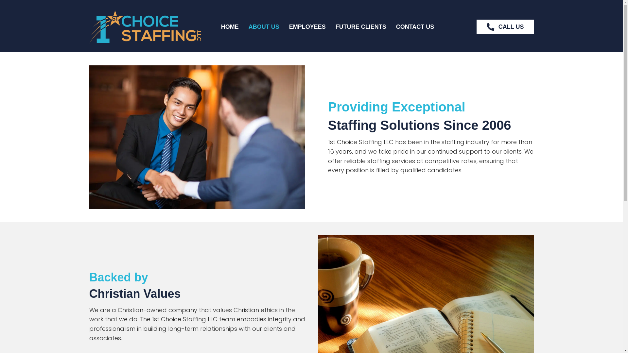 The image size is (628, 353). What do you see at coordinates (361, 27) in the screenshot?
I see `FUTURE CLIENTS` at bounding box center [361, 27].